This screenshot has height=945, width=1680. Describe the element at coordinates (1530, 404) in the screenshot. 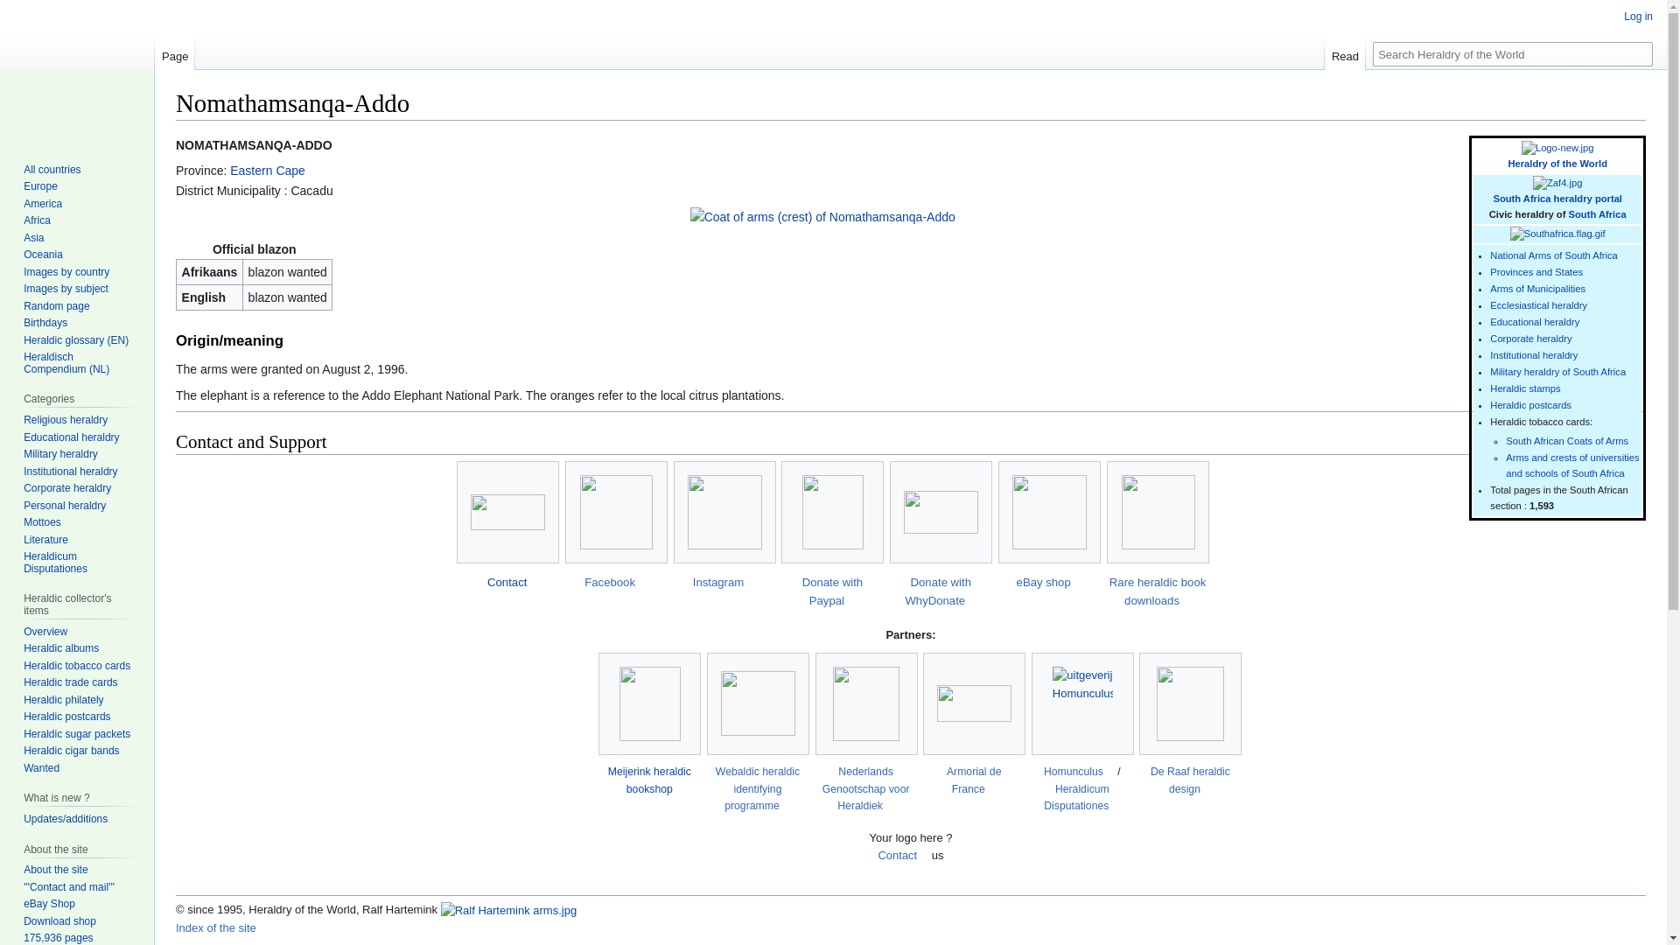

I see `Heraldic postcards South Africa` at that location.